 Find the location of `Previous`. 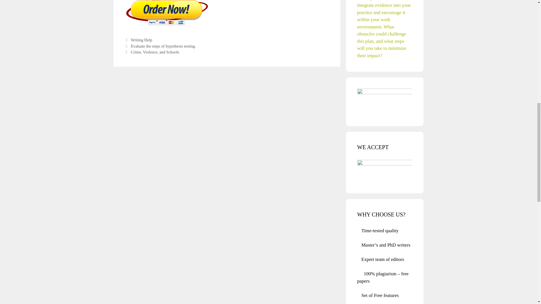

Previous is located at coordinates (160, 46).